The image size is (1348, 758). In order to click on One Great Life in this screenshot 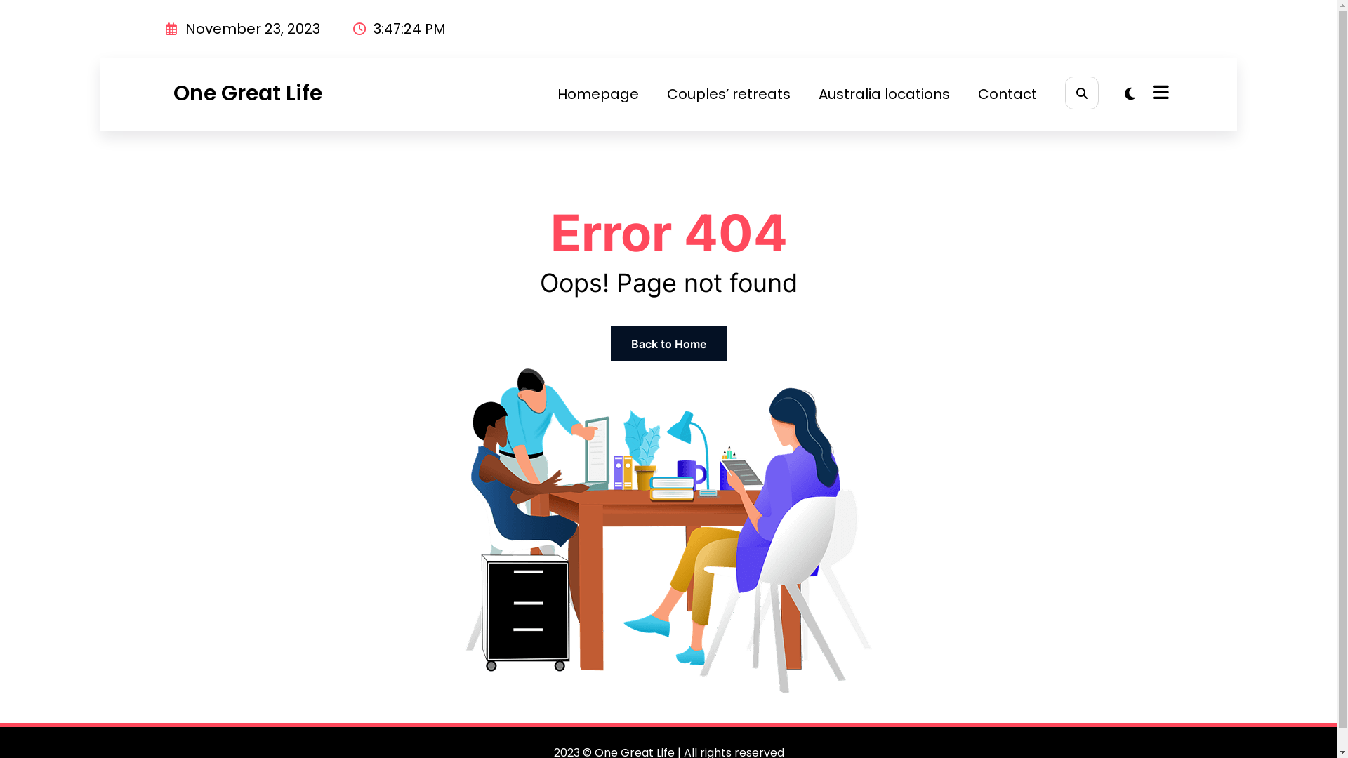, I will do `click(247, 93)`.